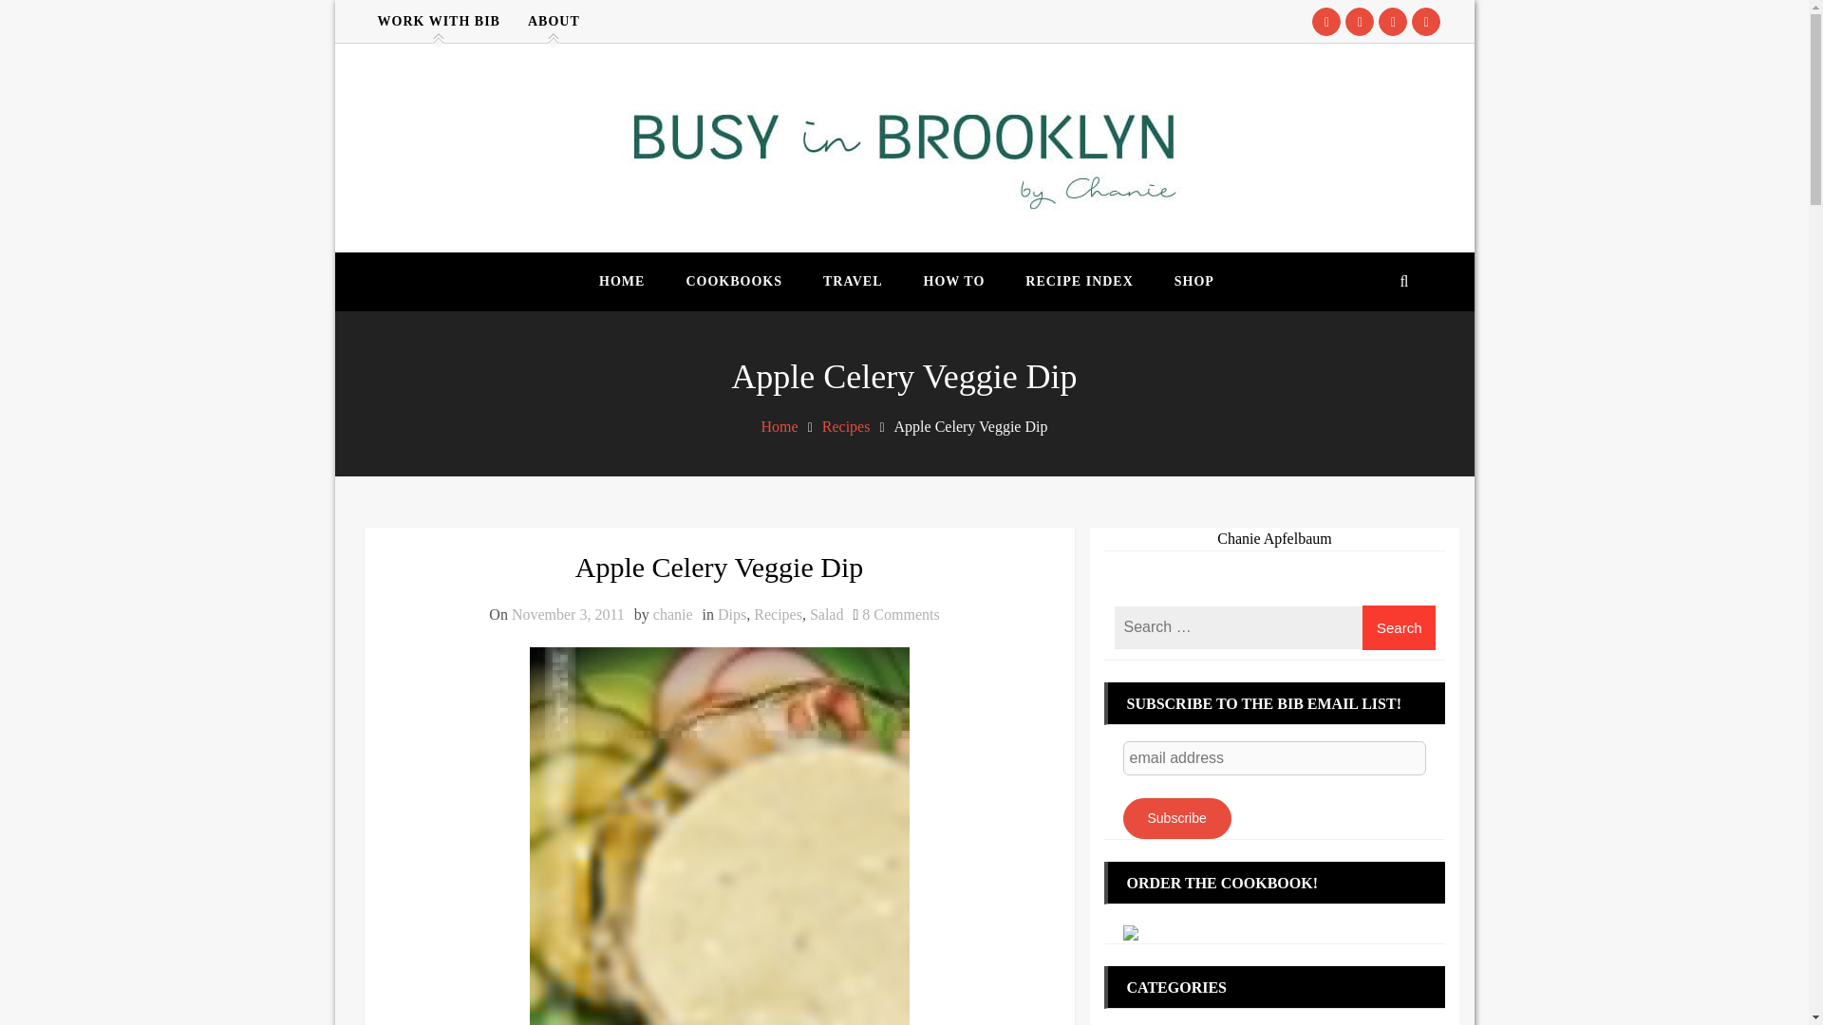  What do you see at coordinates (672, 614) in the screenshot?
I see `Dips` at bounding box center [672, 614].